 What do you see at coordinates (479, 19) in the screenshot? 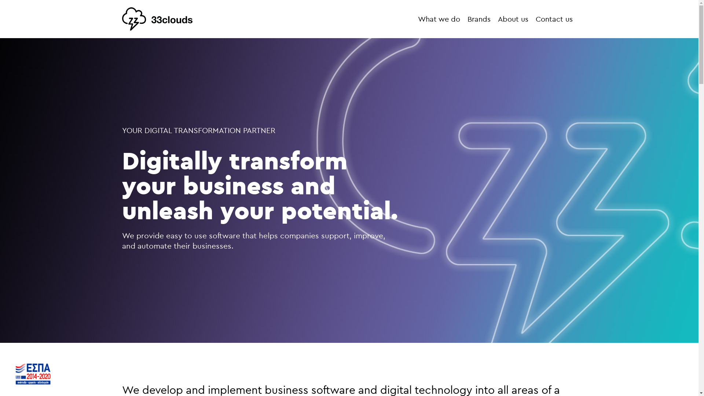
I see `Brands` at bounding box center [479, 19].